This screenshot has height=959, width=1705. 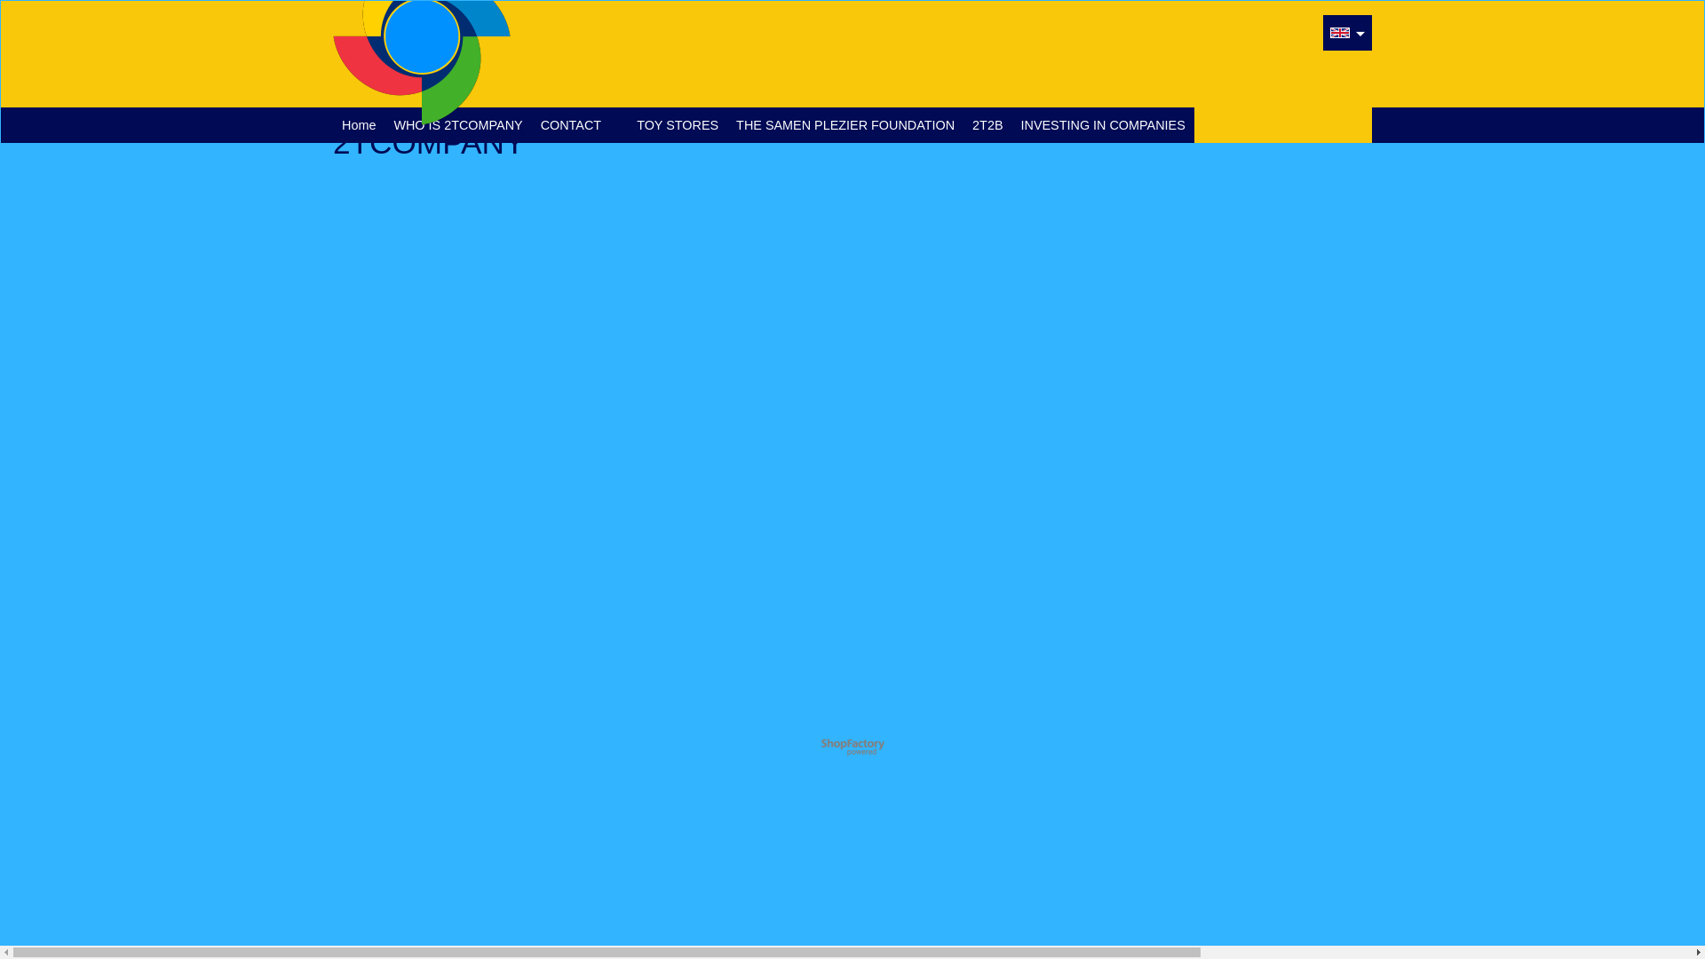 What do you see at coordinates (1340, 33) in the screenshot?
I see `English` at bounding box center [1340, 33].